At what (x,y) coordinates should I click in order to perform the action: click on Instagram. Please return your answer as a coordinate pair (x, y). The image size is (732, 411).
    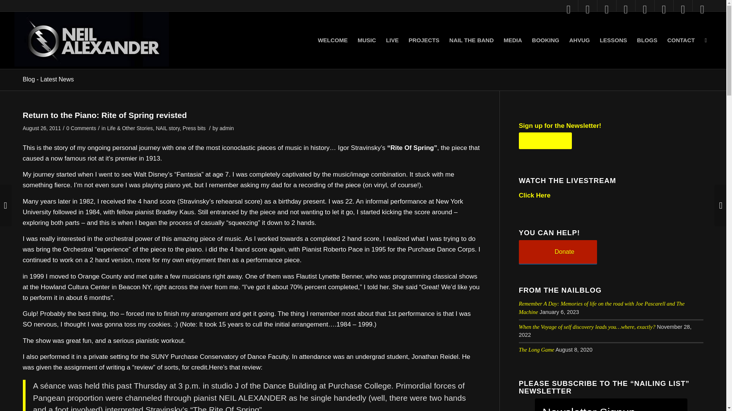
    Looking at the image, I should click on (702, 9).